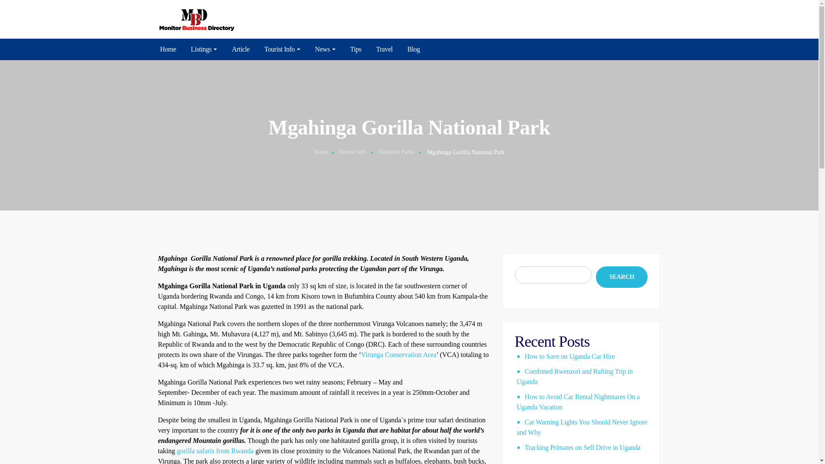 Image resolution: width=825 pixels, height=464 pixels. What do you see at coordinates (414, 49) in the screenshot?
I see `Blog` at bounding box center [414, 49].